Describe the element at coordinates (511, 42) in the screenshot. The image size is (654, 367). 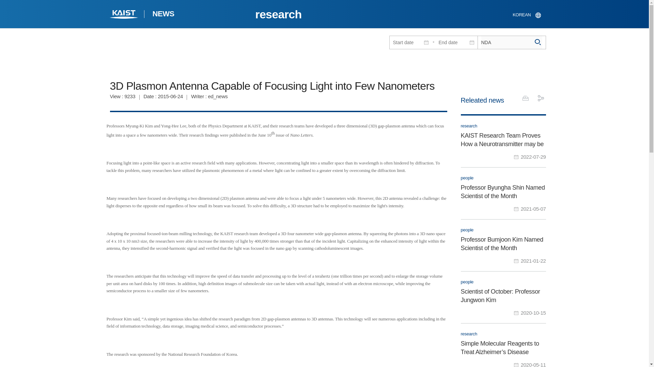
I see `NDA` at that location.